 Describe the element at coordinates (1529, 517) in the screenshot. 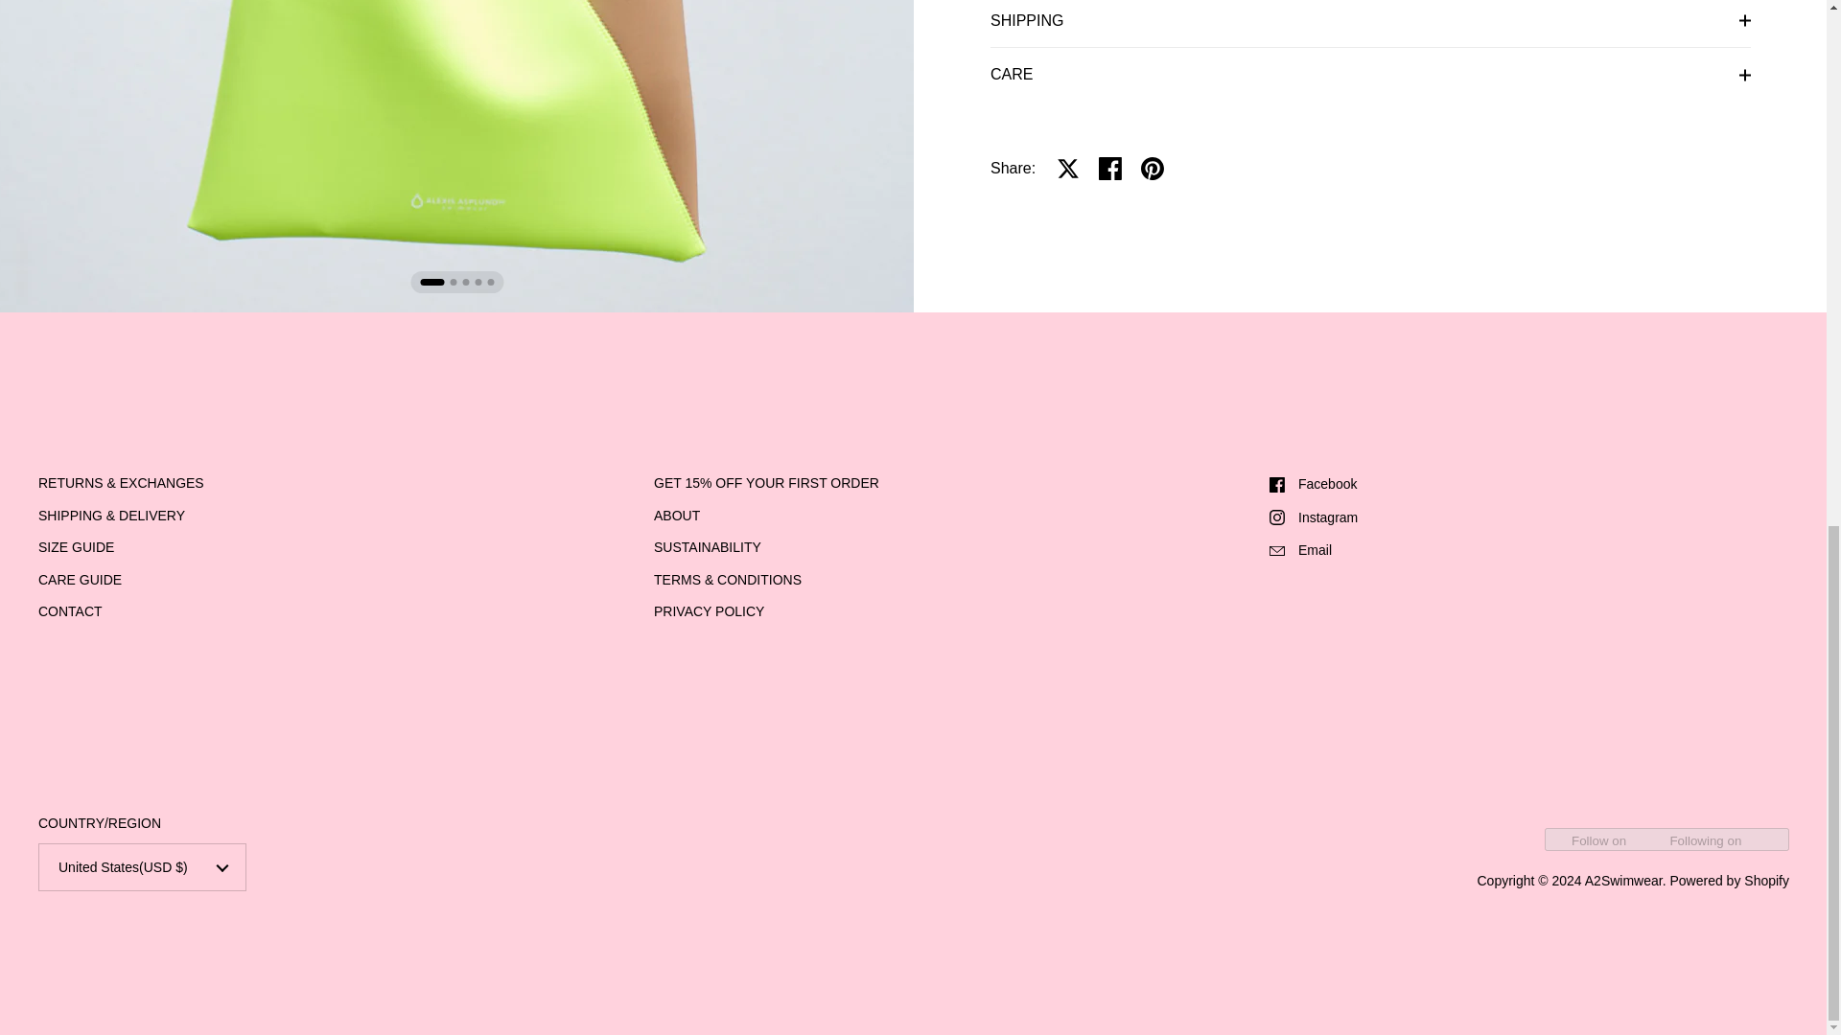

I see `Instagram` at that location.